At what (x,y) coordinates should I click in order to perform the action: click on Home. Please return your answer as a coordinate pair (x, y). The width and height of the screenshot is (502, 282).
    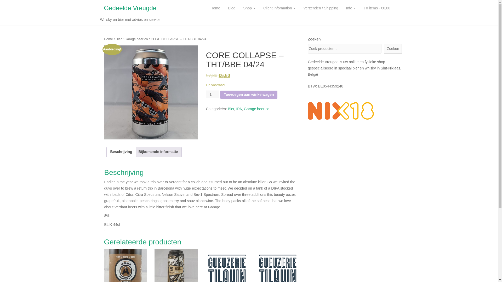
    Looking at the image, I should click on (215, 8).